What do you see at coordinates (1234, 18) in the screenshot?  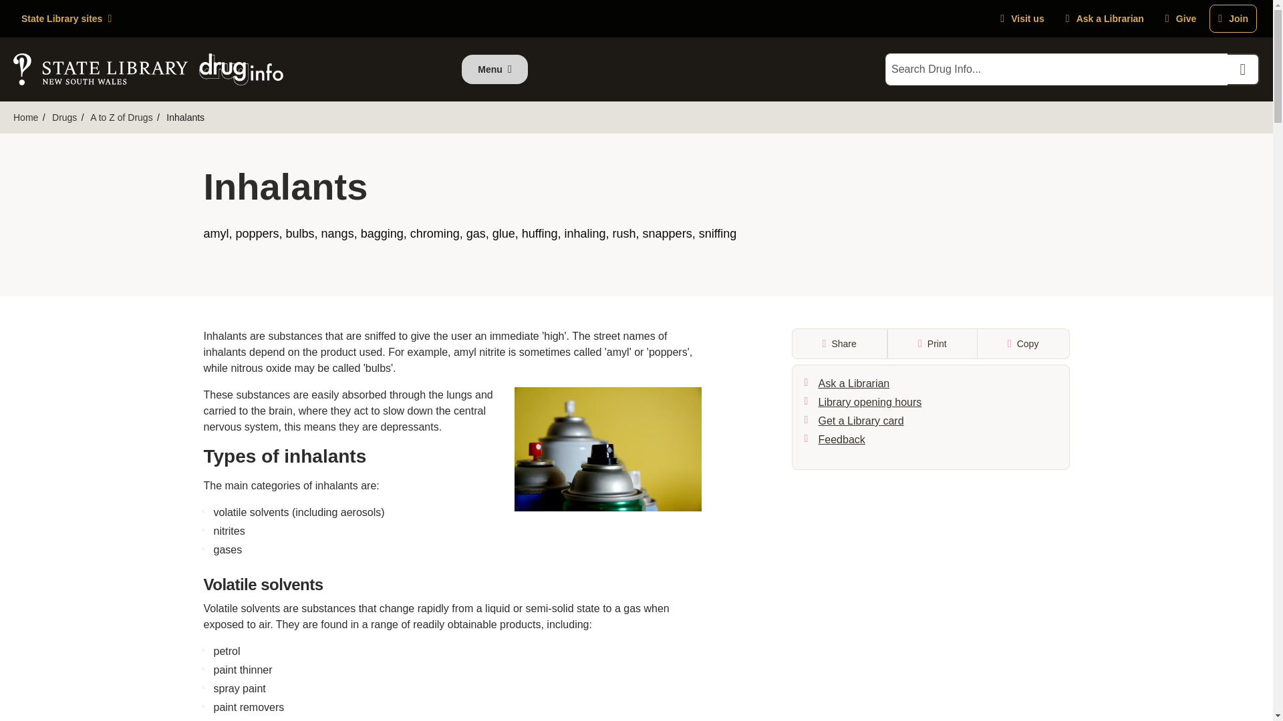 I see `Join` at bounding box center [1234, 18].